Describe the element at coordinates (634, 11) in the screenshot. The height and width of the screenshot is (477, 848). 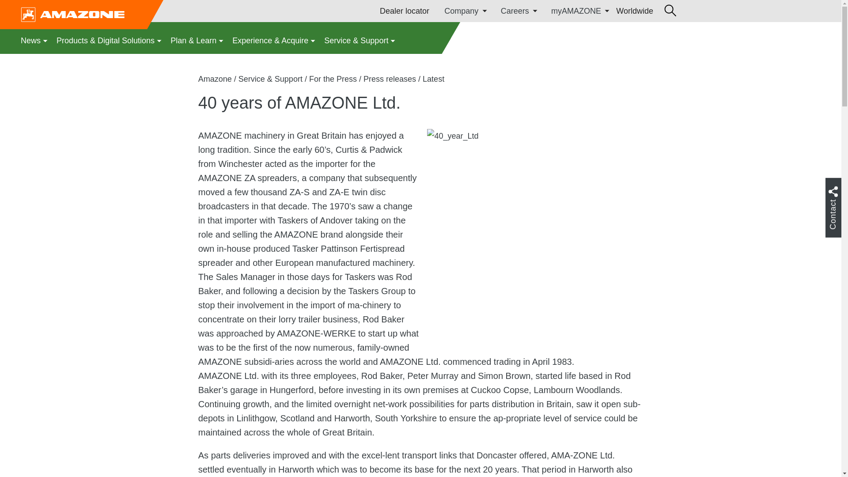
I see `Worldwide` at that location.